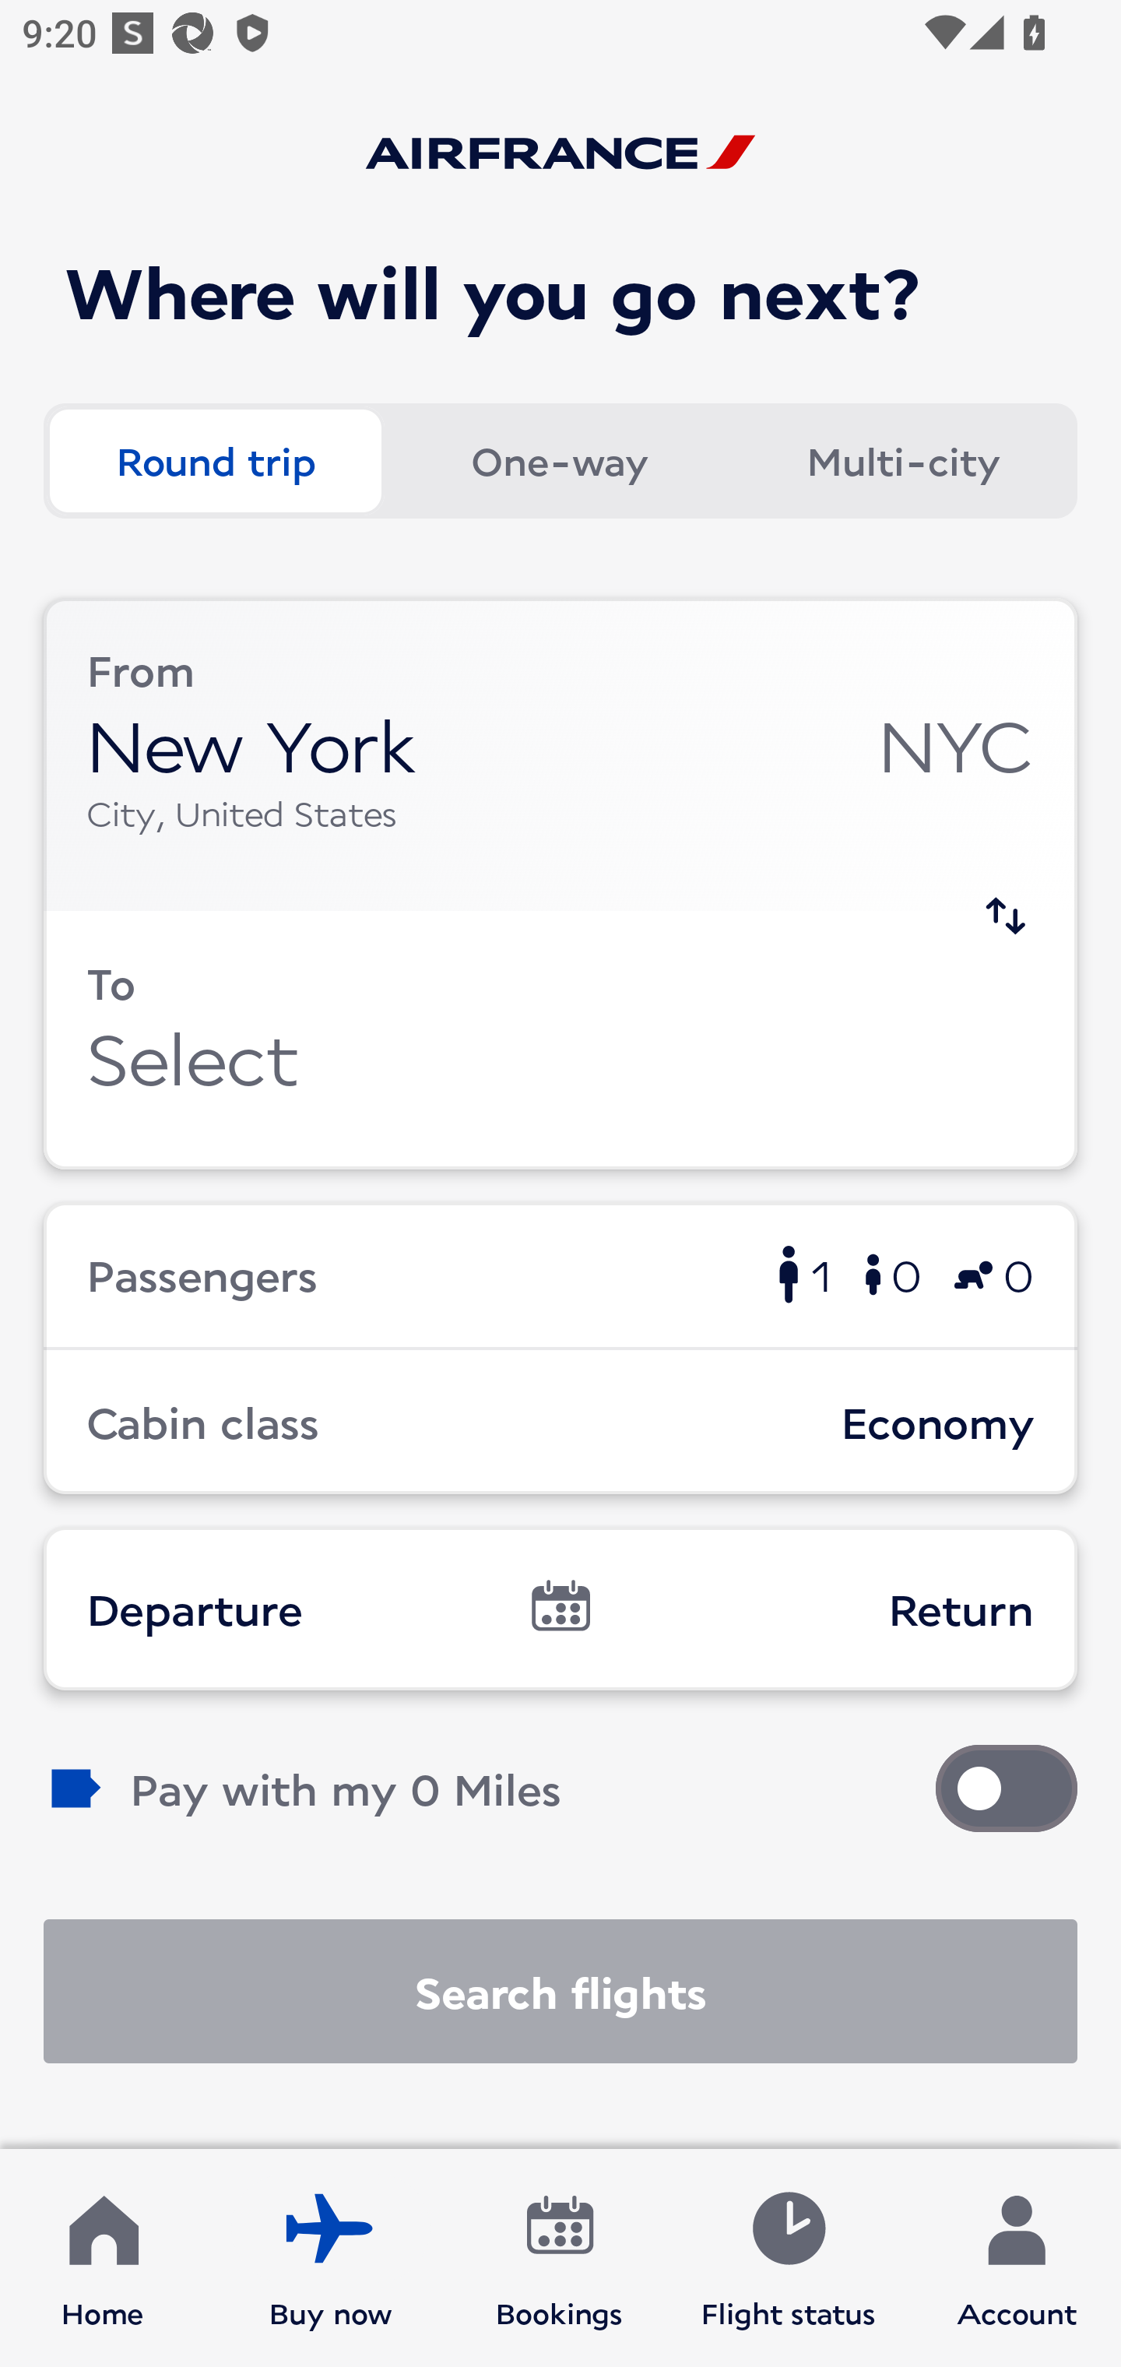  I want to click on Account, so click(1017, 2258).